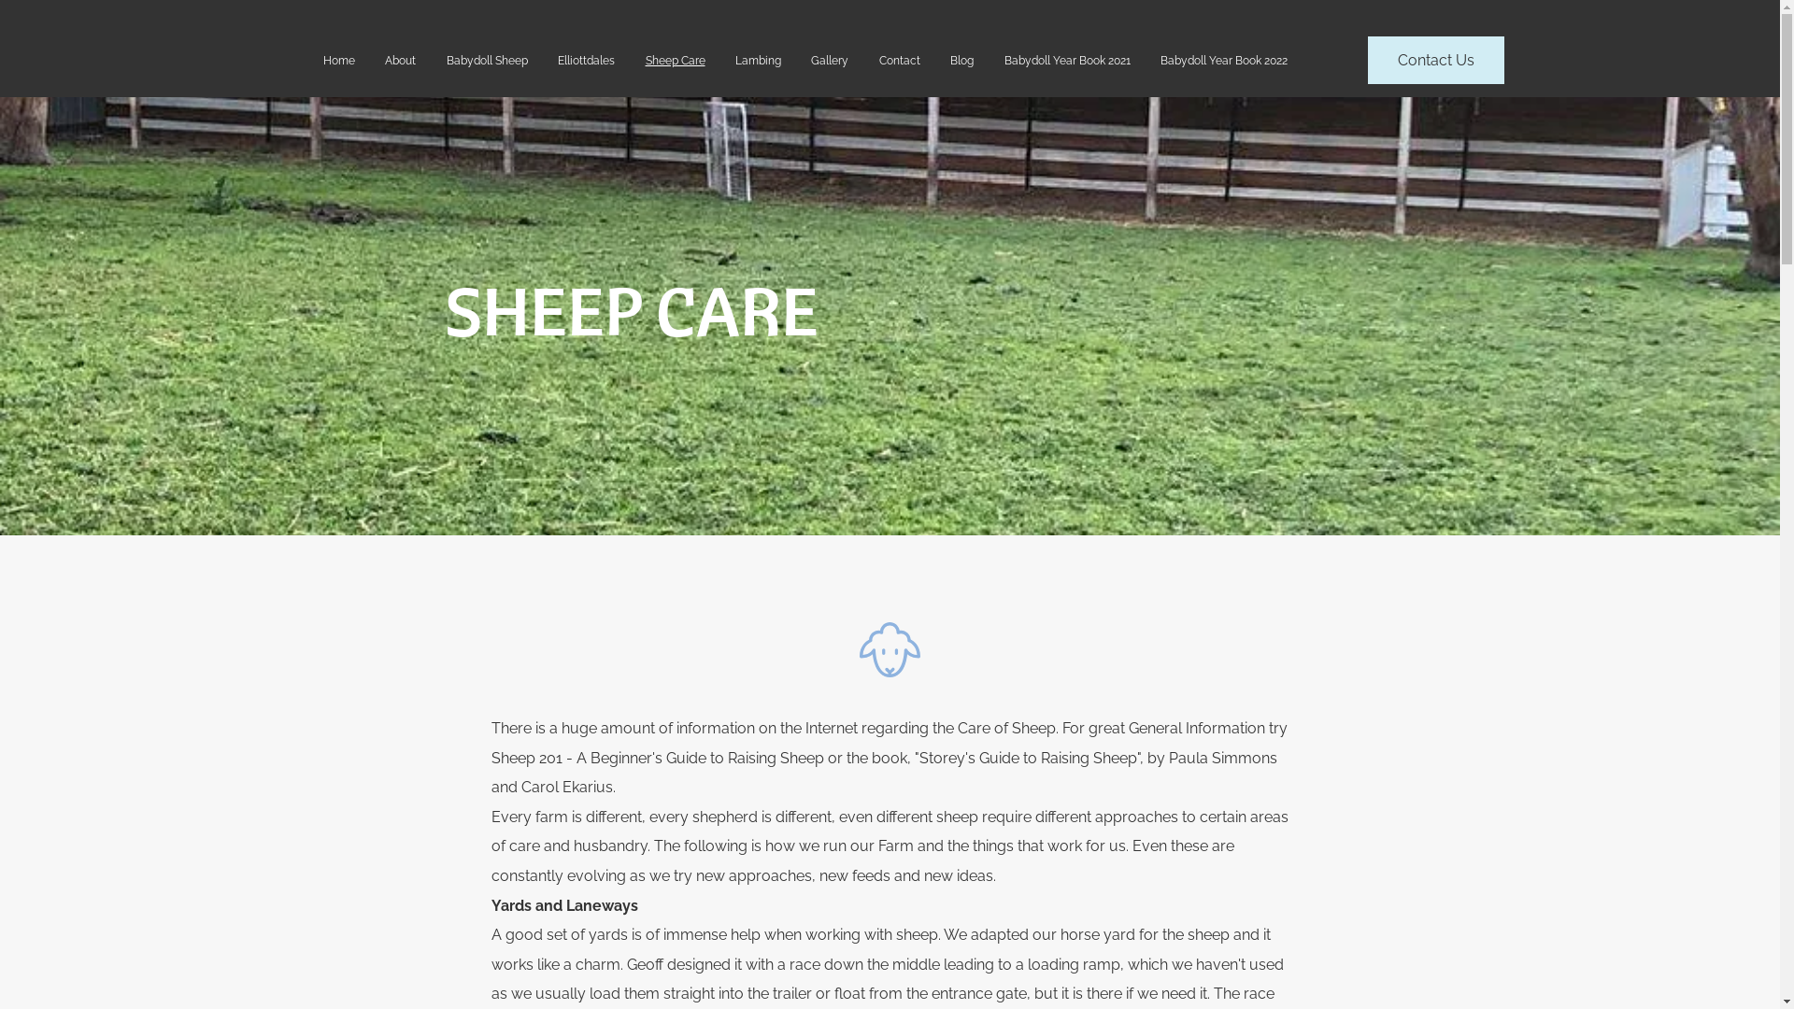 Image resolution: width=1794 pixels, height=1009 pixels. I want to click on Sheep Care, so click(675, 61).